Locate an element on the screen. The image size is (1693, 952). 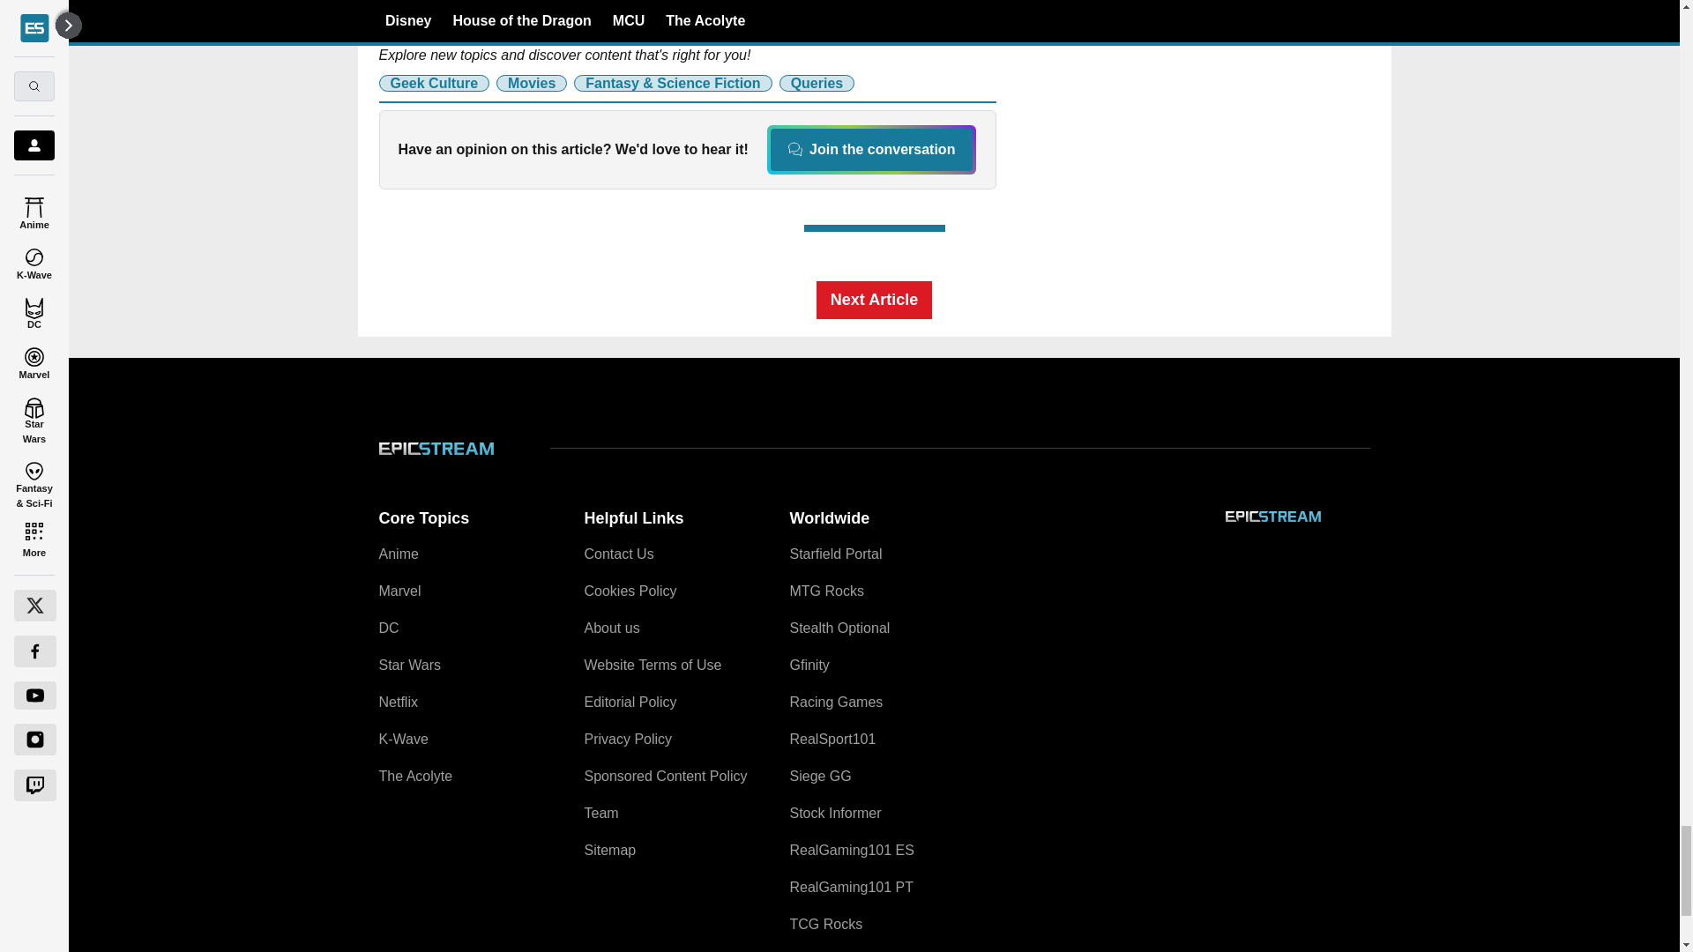
Latest News is located at coordinates (1237, 98).